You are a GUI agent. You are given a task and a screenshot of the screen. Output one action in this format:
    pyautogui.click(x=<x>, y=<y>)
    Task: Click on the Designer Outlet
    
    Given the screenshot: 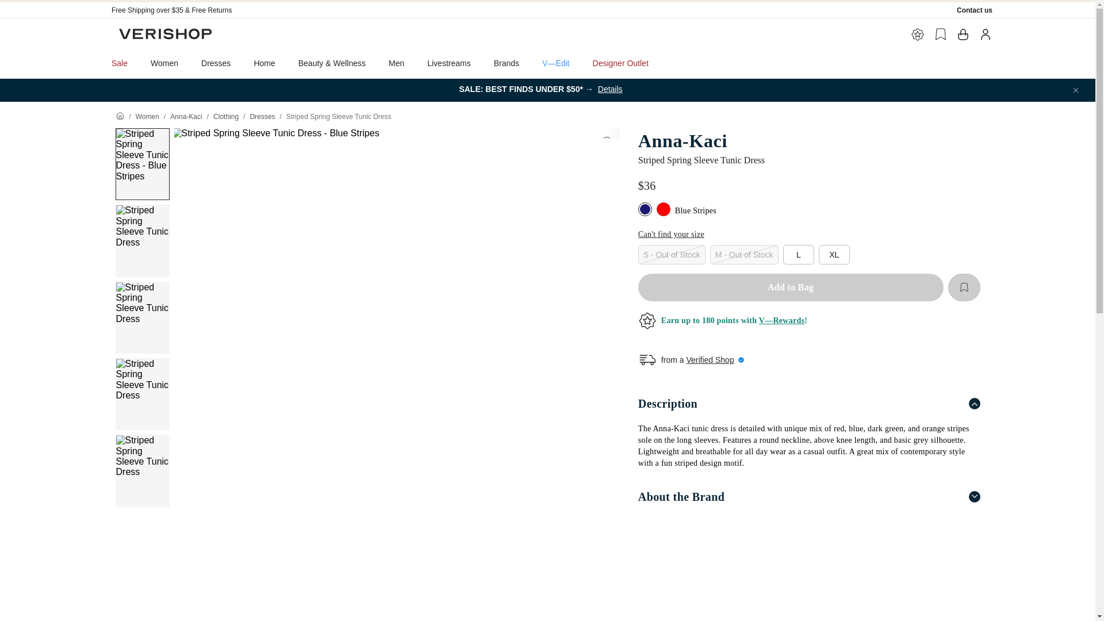 What is the action you would take?
    pyautogui.click(x=621, y=63)
    